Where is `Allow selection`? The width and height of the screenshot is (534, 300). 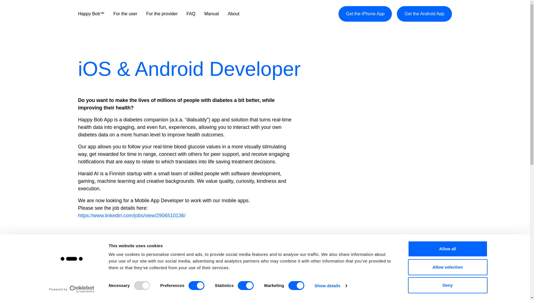
Allow selection is located at coordinates (447, 267).